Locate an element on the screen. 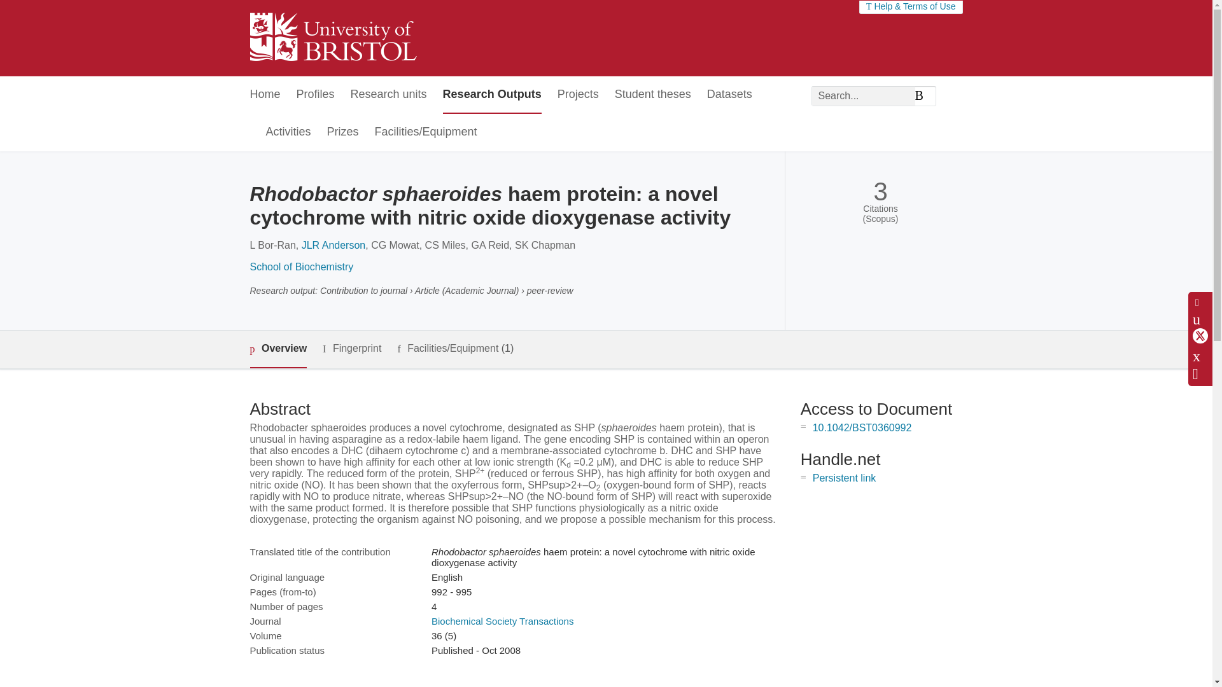 The height and width of the screenshot is (687, 1222). Persistent link is located at coordinates (844, 478).